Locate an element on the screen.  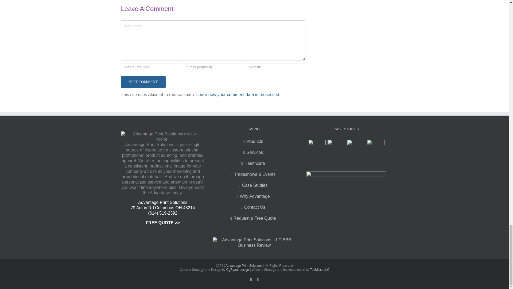
BBB Logo and Link is located at coordinates (254, 242).